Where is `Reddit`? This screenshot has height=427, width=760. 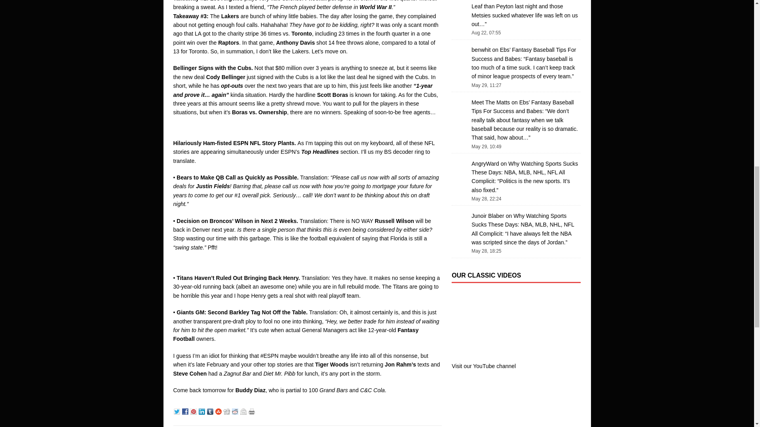
Reddit is located at coordinates (236, 410).